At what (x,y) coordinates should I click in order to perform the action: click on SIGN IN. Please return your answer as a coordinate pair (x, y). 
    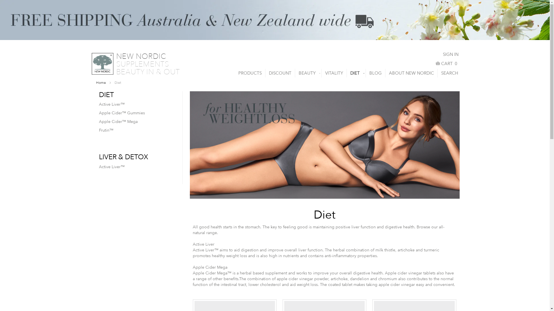
    Looking at the image, I should click on (450, 54).